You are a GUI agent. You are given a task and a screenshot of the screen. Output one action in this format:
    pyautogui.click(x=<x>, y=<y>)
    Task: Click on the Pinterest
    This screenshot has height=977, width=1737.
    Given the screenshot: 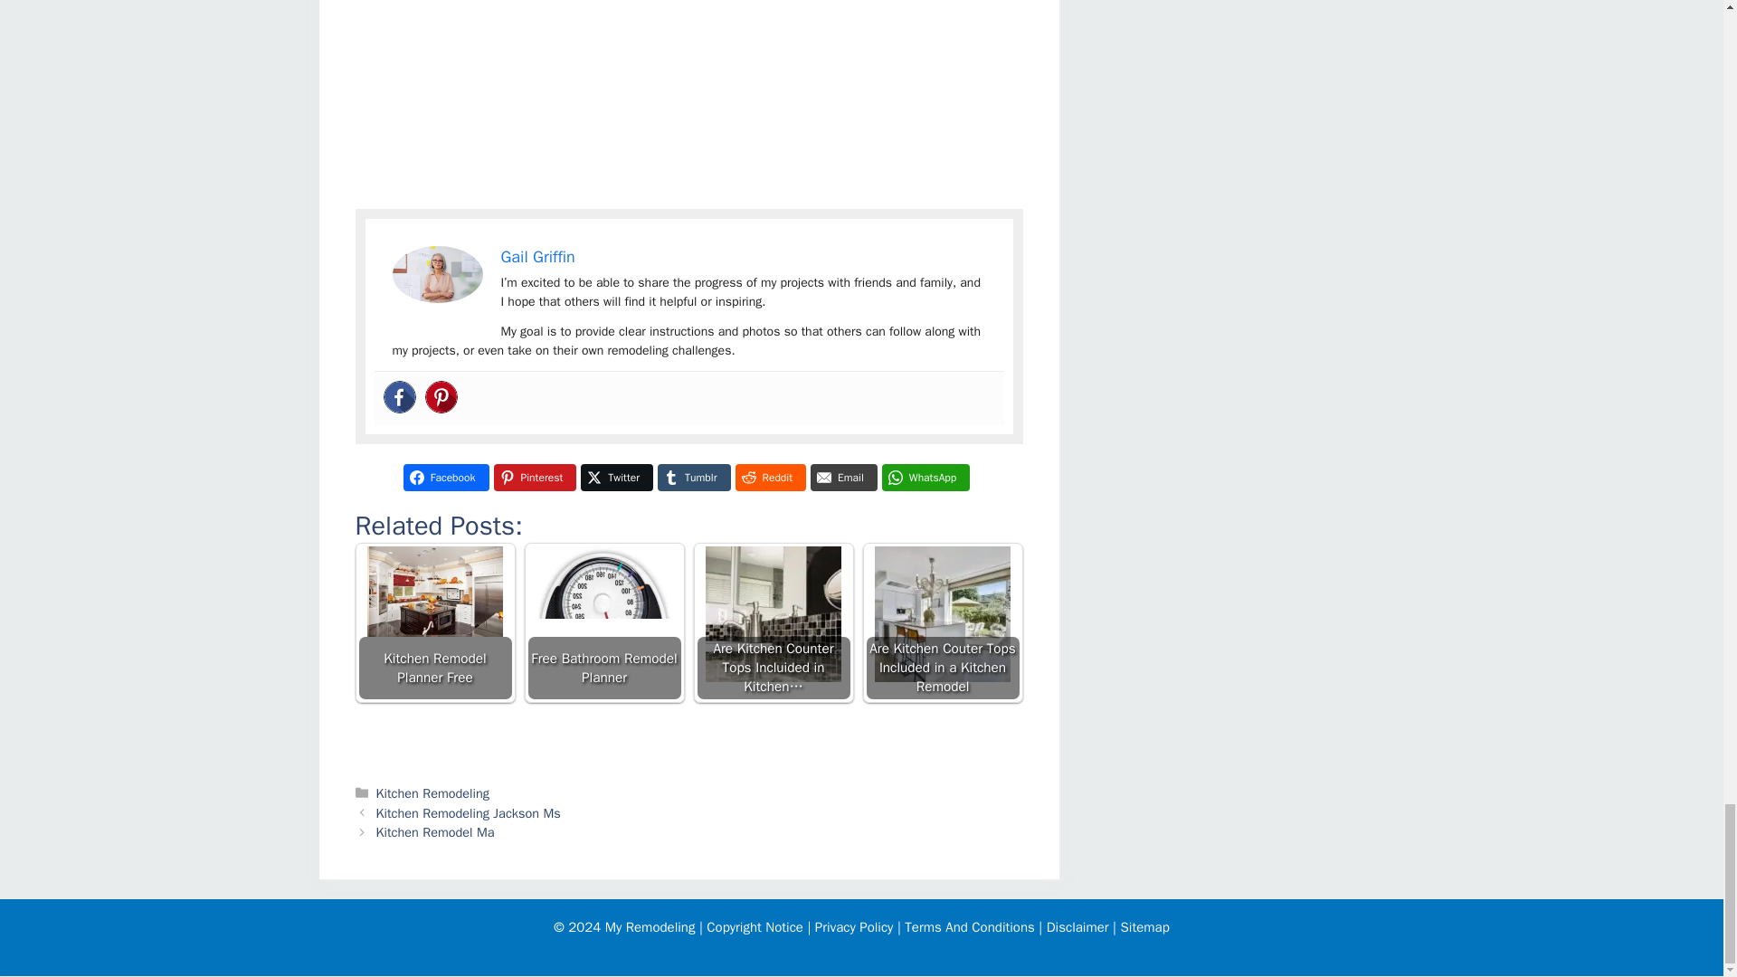 What is the action you would take?
    pyautogui.click(x=441, y=396)
    